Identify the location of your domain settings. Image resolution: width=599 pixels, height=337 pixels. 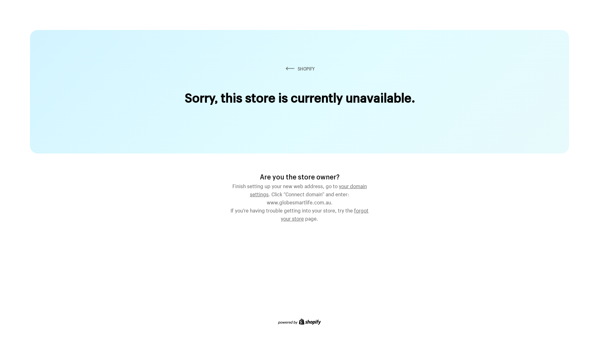
(308, 189).